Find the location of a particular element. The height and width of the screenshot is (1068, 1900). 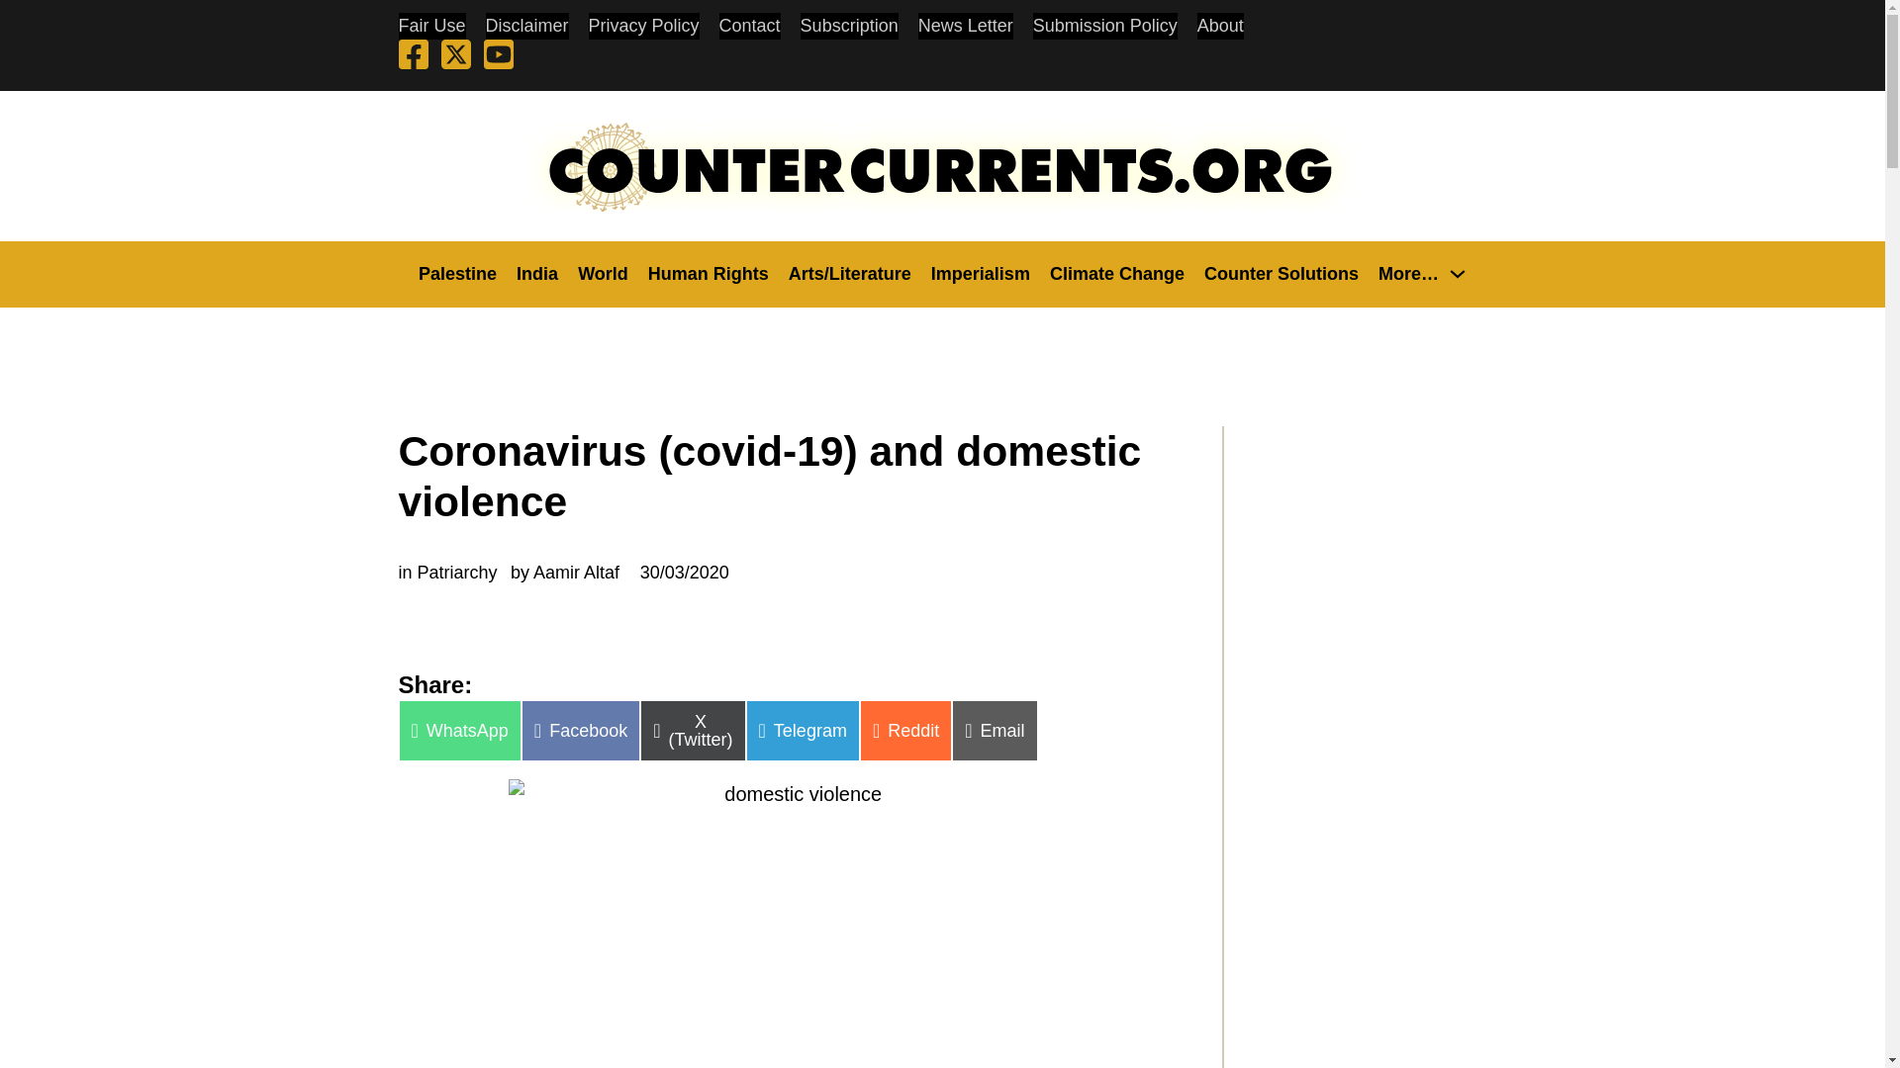

Contact is located at coordinates (750, 26).